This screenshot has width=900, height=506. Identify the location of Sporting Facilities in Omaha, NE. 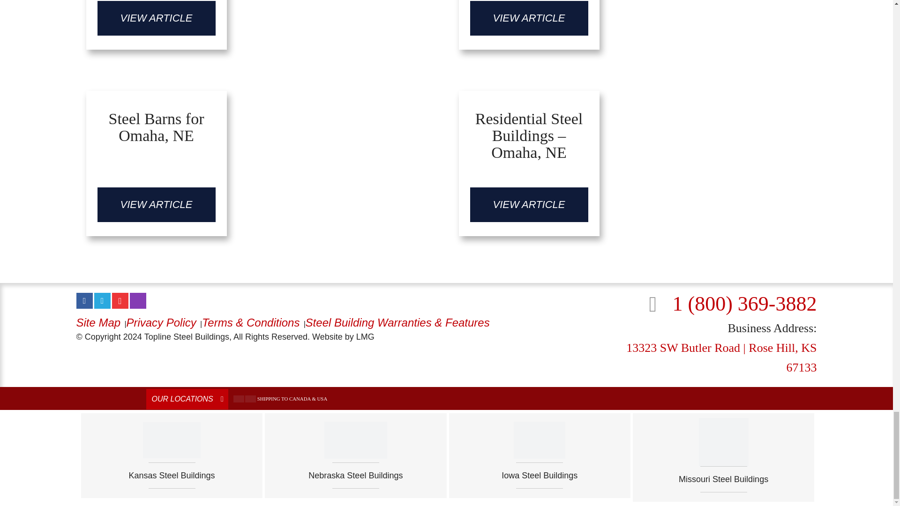
(157, 18).